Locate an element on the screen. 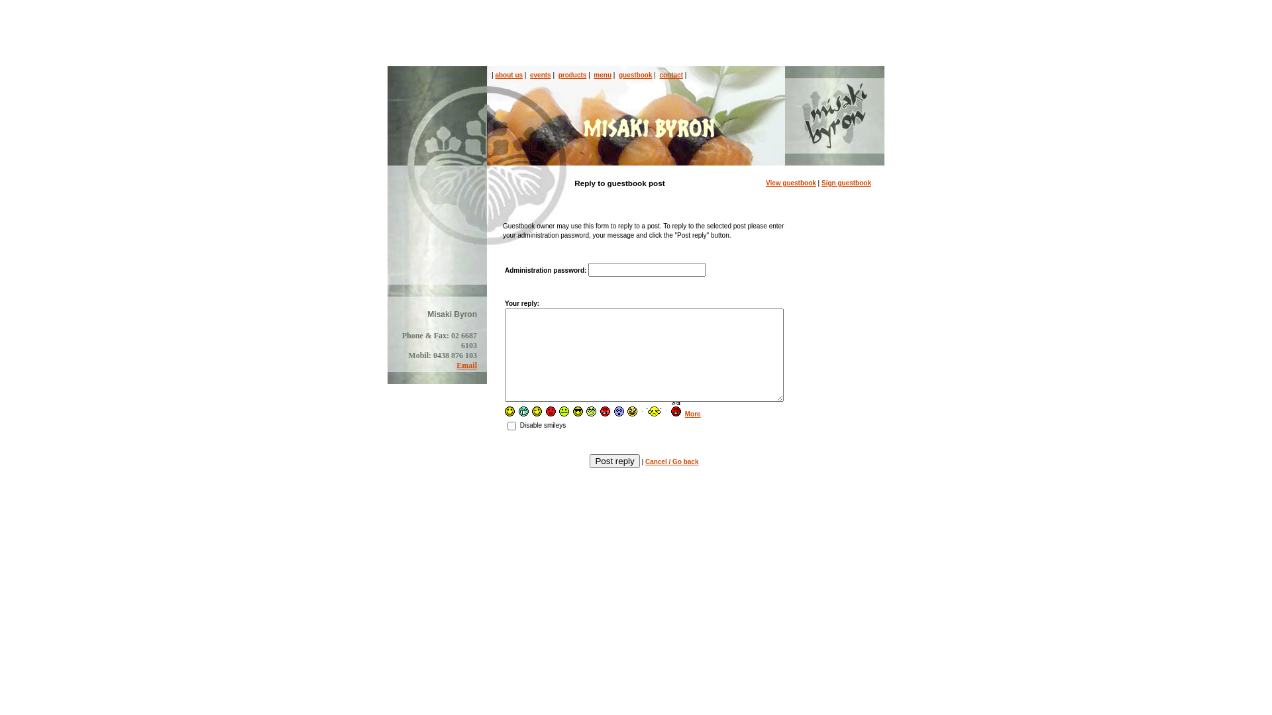  Post reply is located at coordinates (614, 461).